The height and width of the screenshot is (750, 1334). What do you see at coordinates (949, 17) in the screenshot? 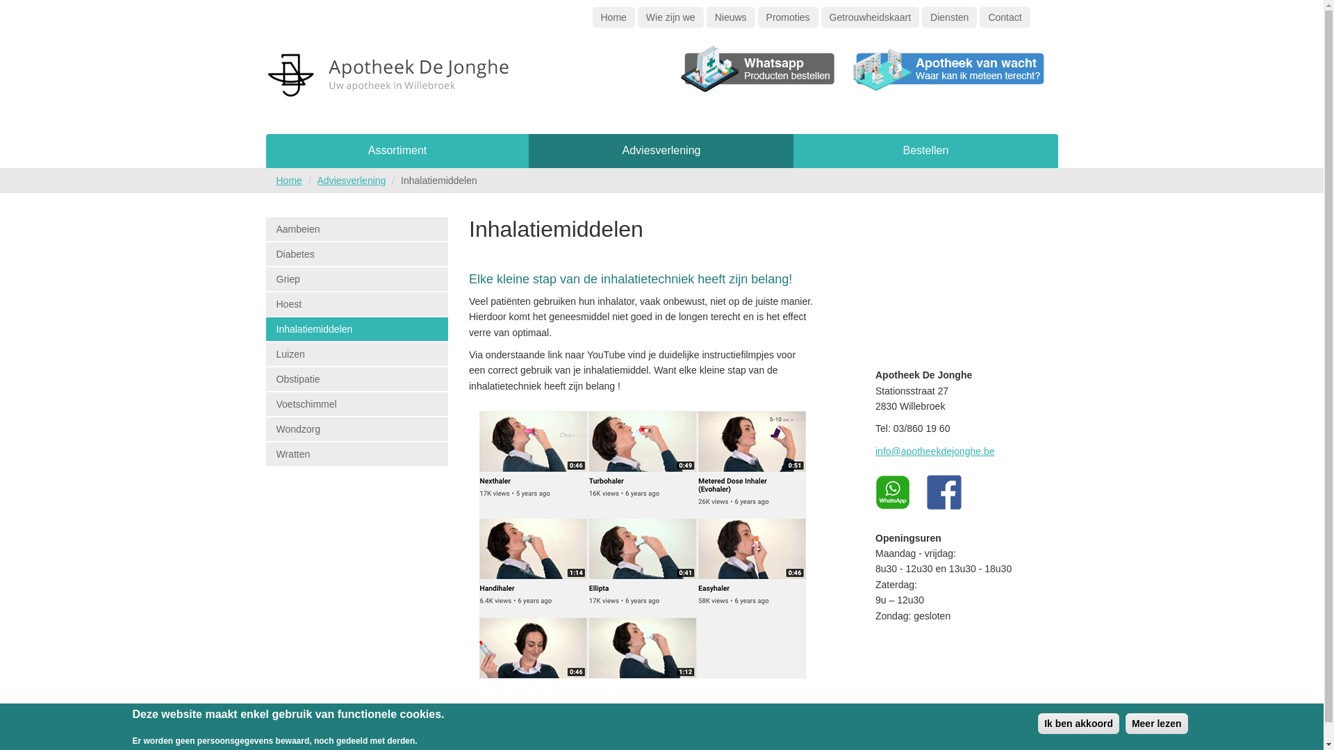
I see `Diensten` at bounding box center [949, 17].